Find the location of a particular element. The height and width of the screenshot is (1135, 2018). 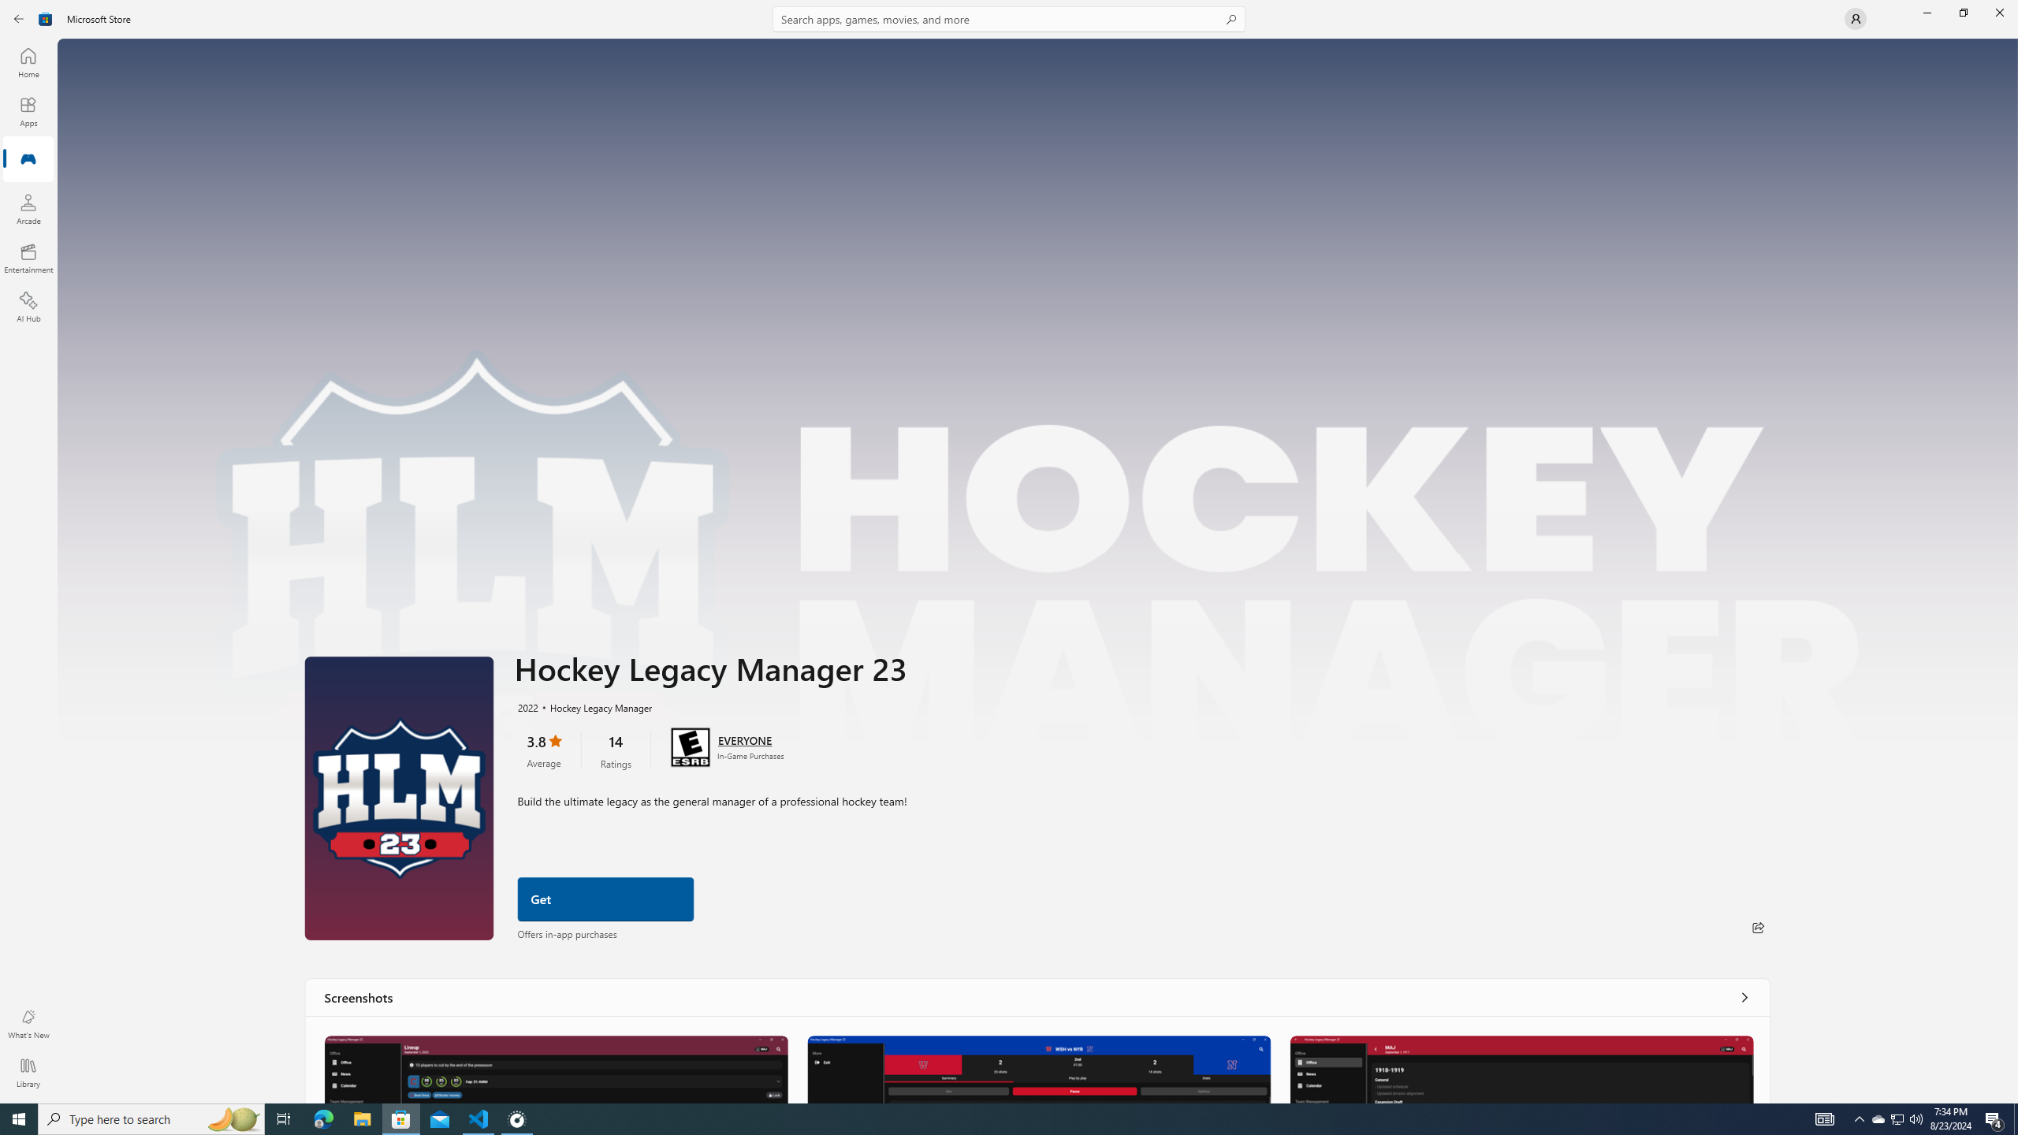

Close Microsoft Store is located at coordinates (1999, 13).